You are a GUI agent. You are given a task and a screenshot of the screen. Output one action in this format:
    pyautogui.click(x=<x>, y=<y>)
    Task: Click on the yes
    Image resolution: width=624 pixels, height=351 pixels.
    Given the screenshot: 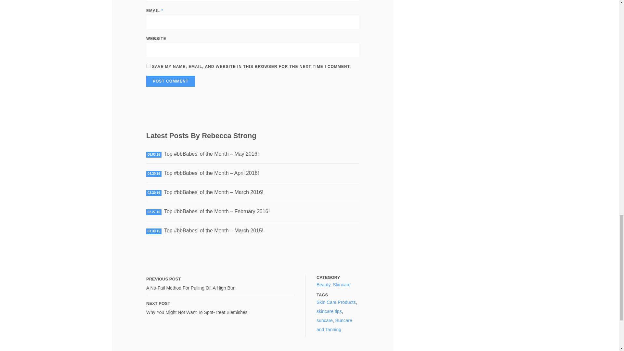 What is the action you would take?
    pyautogui.click(x=148, y=66)
    